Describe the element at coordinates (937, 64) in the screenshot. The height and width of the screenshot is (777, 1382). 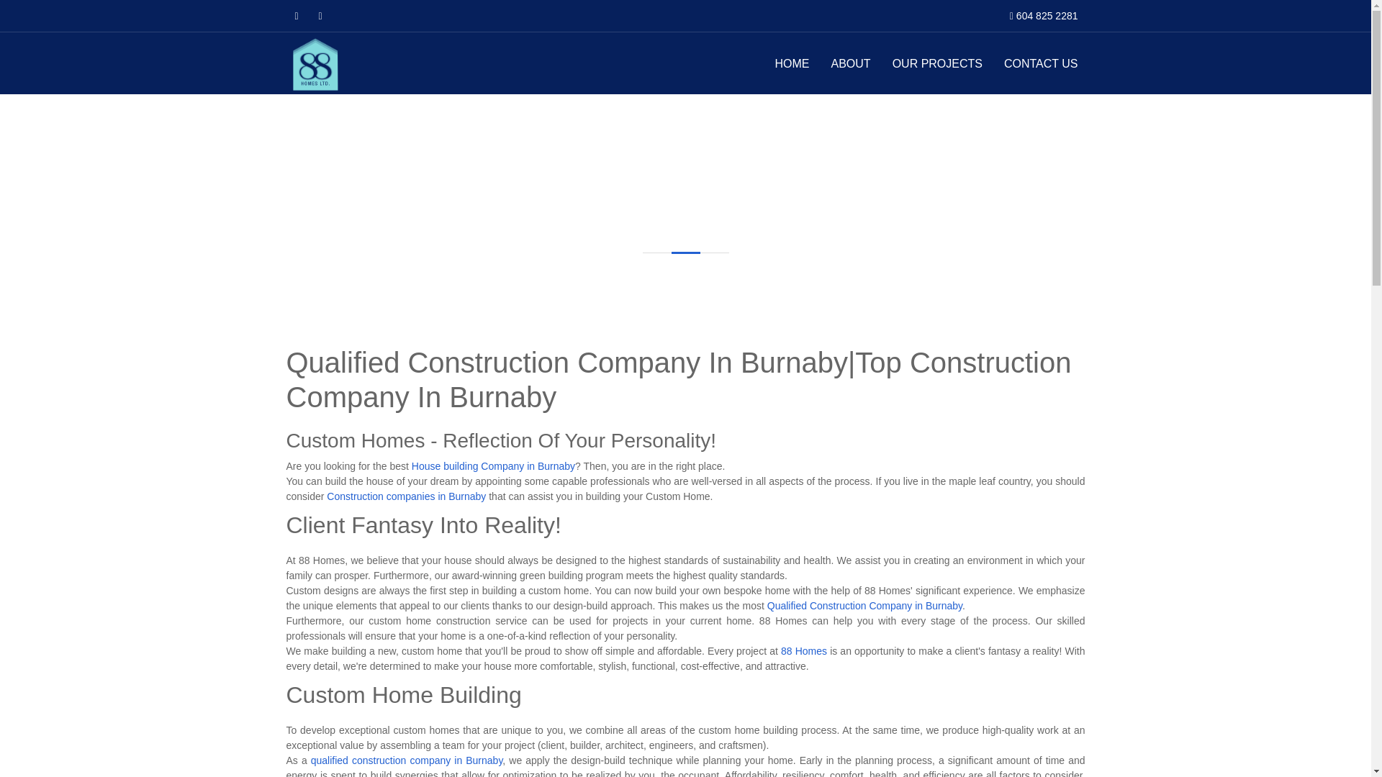
I see `OUR PROJECTS` at that location.